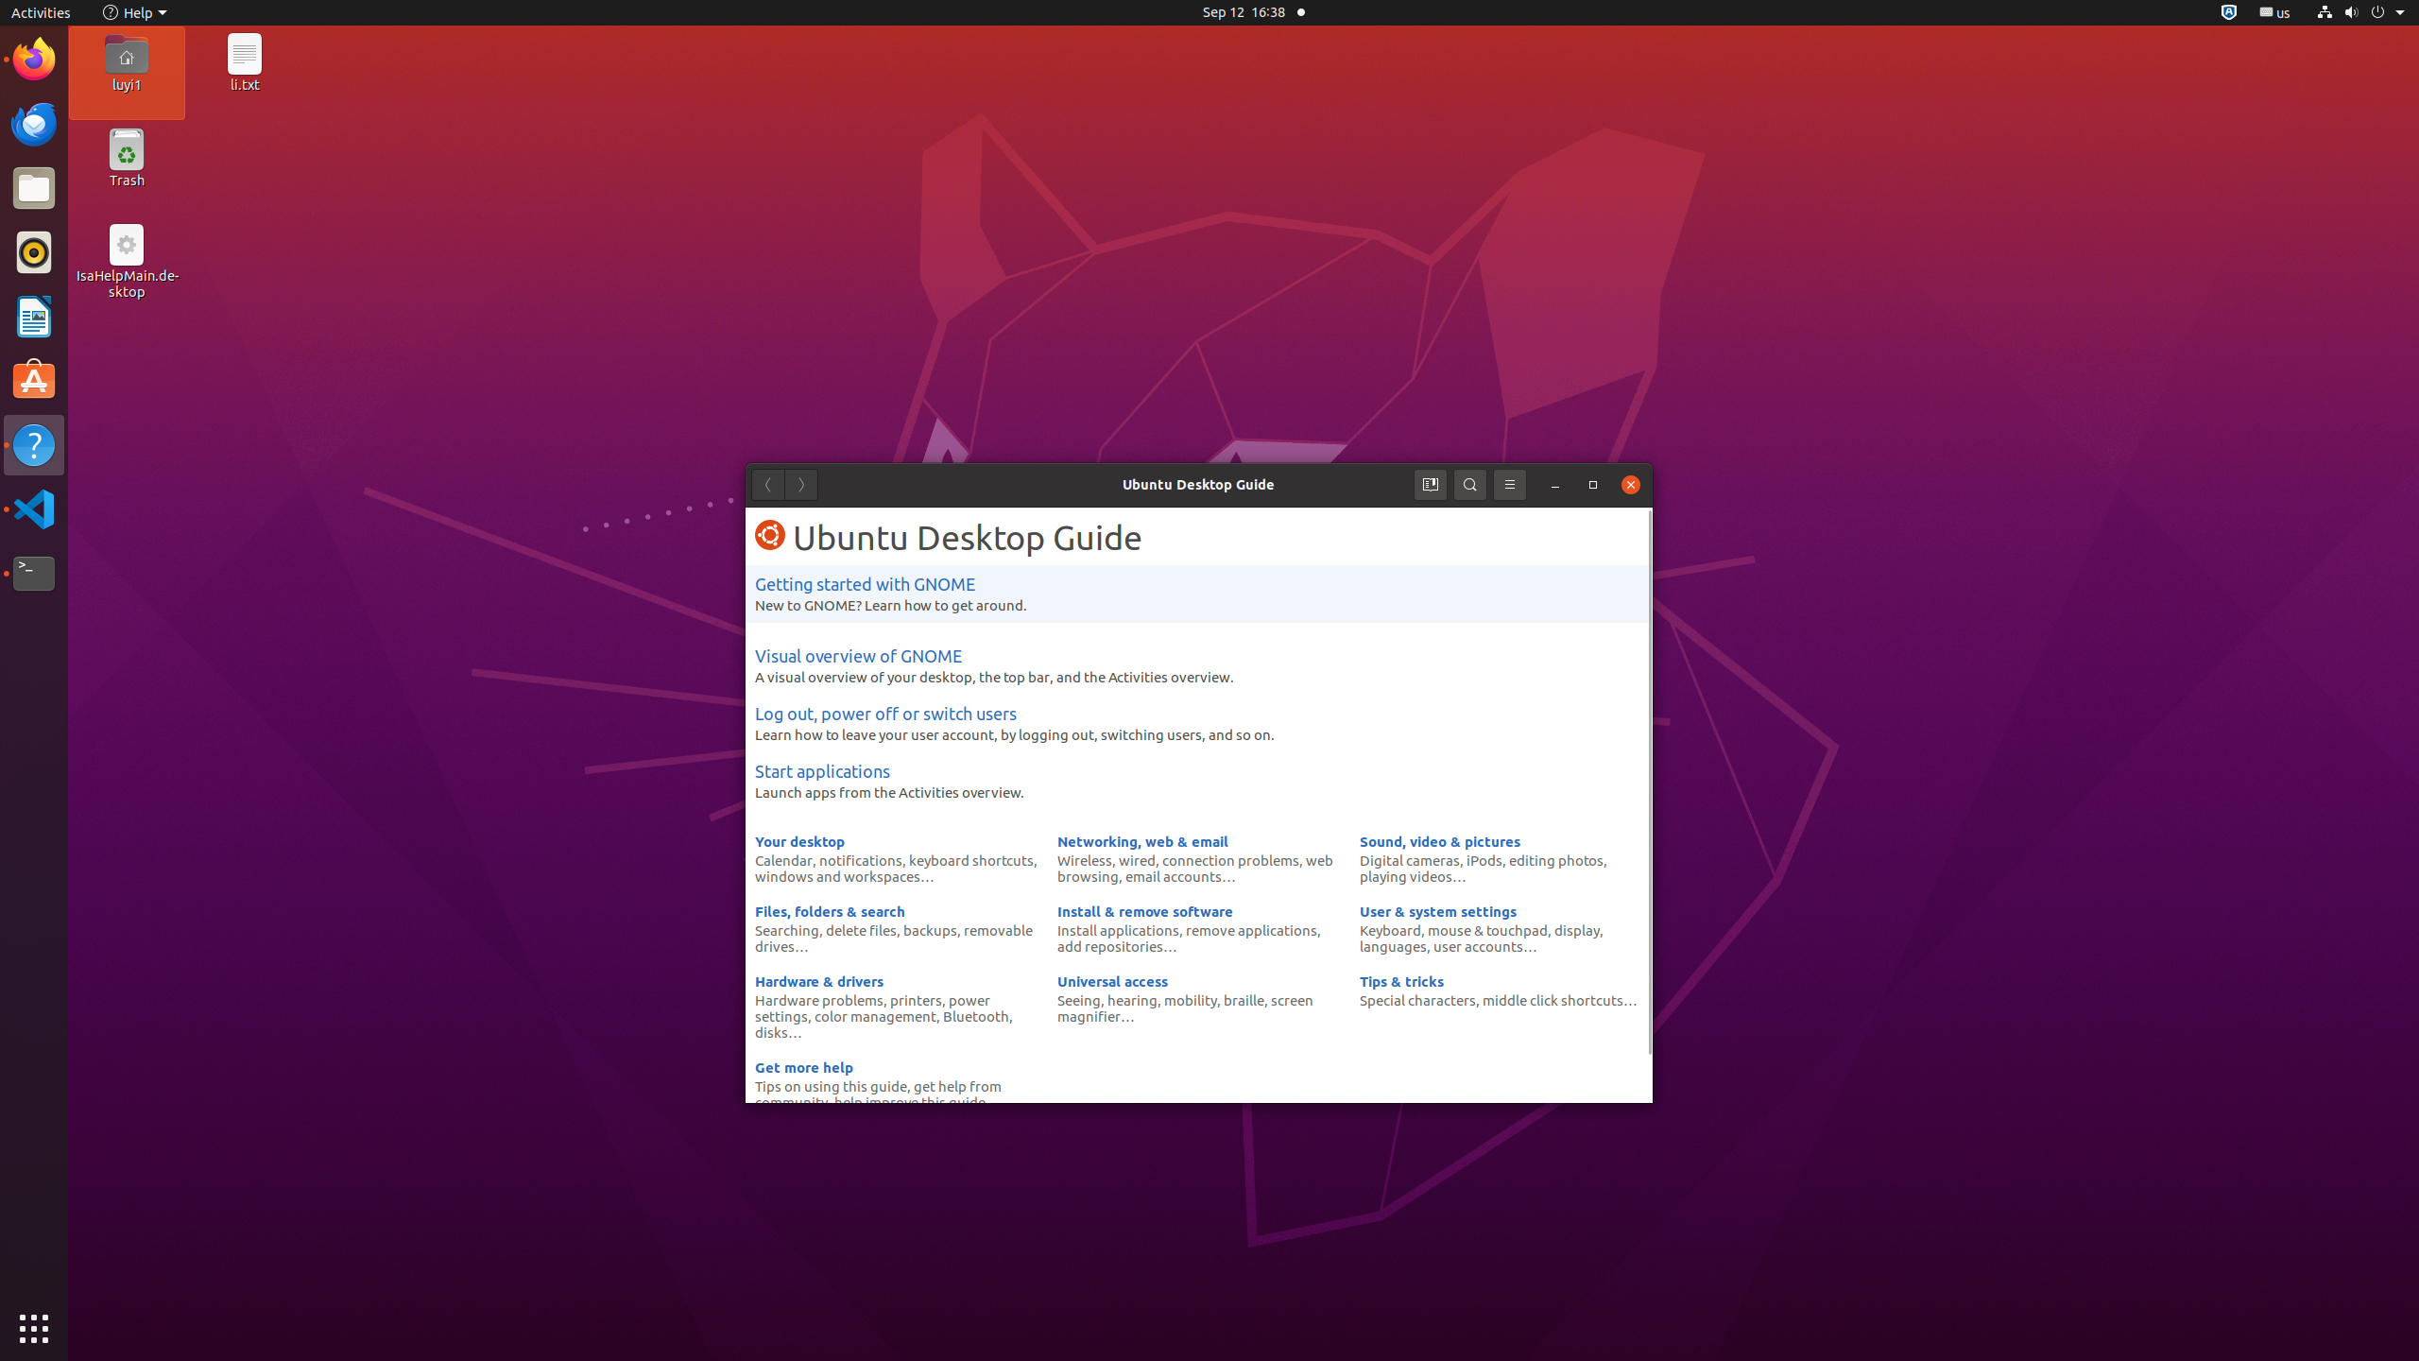  Describe the element at coordinates (879, 1094) in the screenshot. I see `get help from community` at that location.